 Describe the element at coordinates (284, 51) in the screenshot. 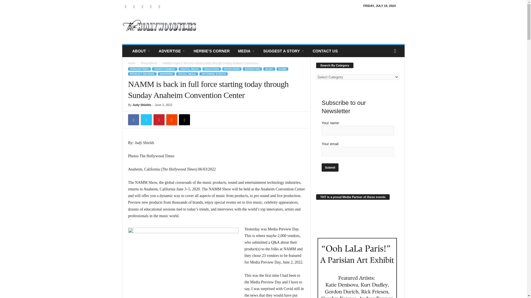

I see `SUGGEST A STORY` at that location.